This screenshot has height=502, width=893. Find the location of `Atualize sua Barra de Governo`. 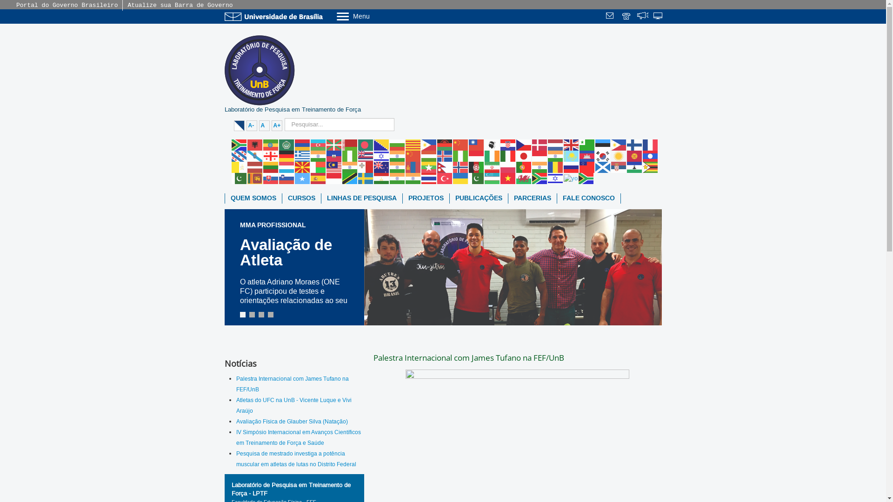

Atualize sua Barra de Governo is located at coordinates (180, 6).